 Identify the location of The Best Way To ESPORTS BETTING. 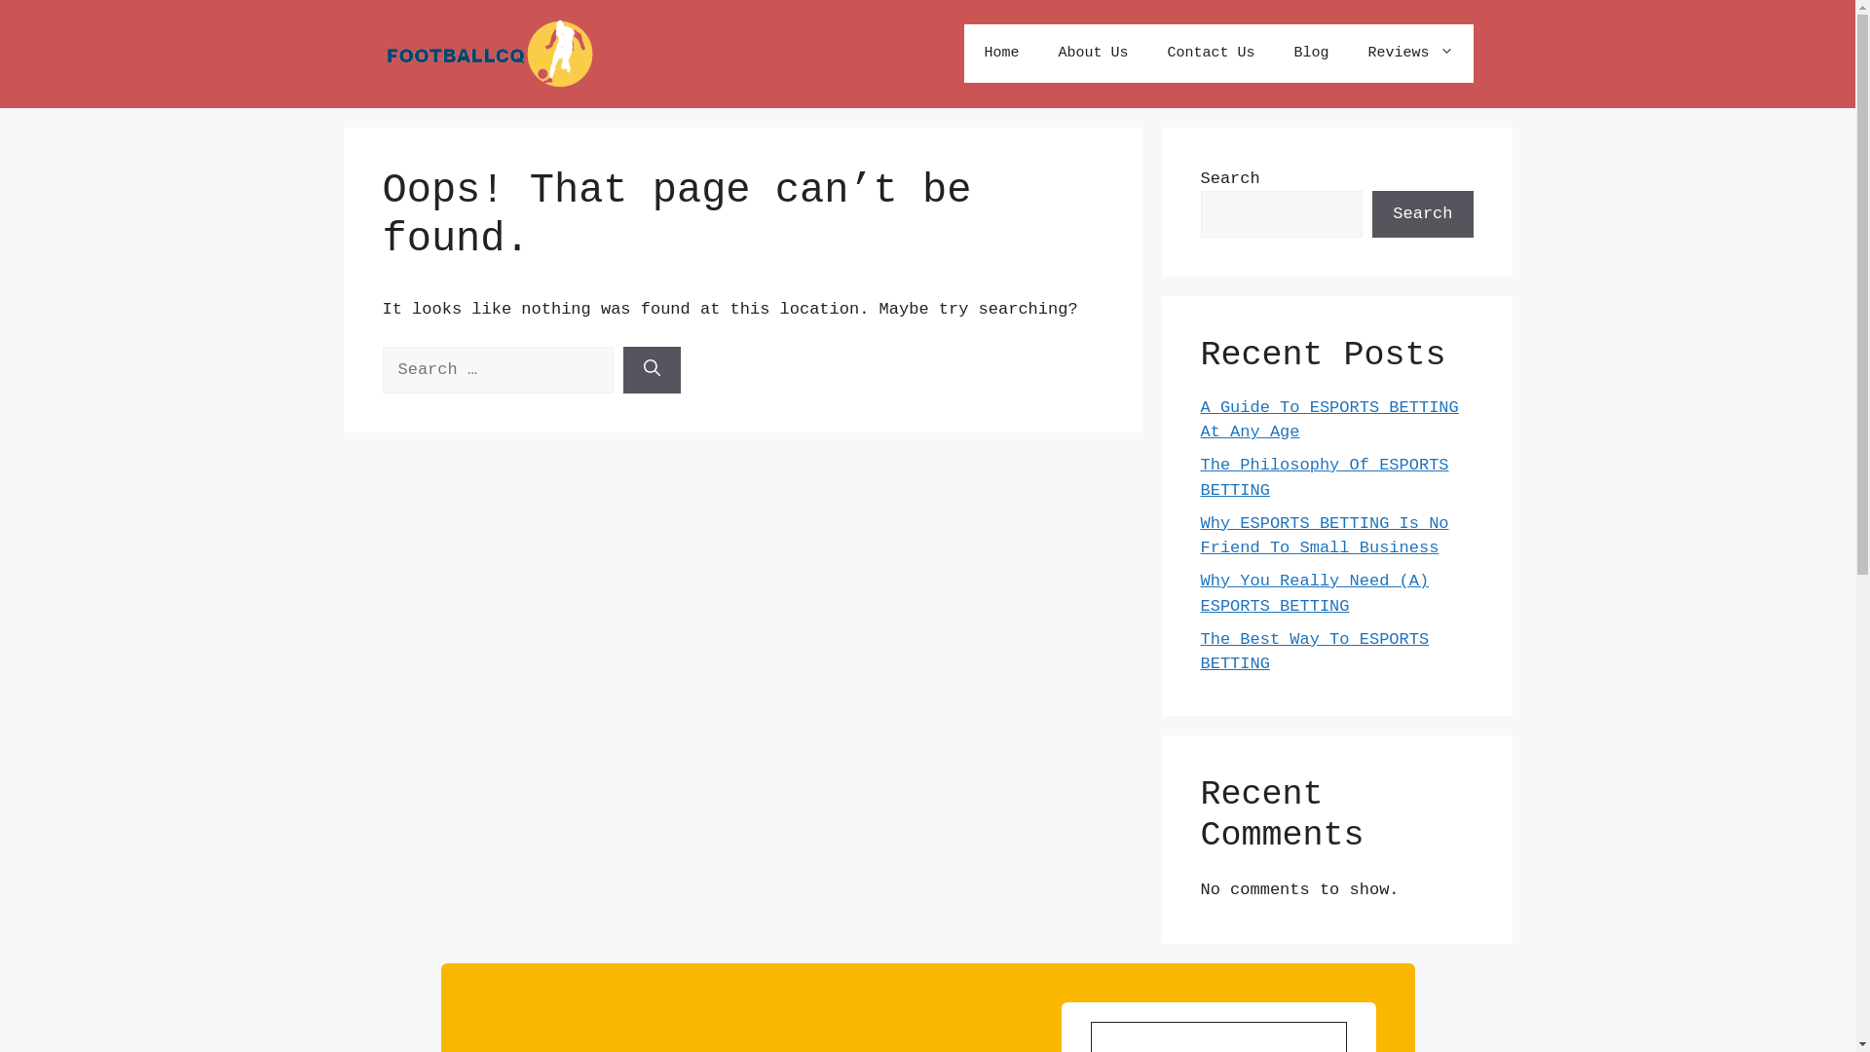
(1315, 653).